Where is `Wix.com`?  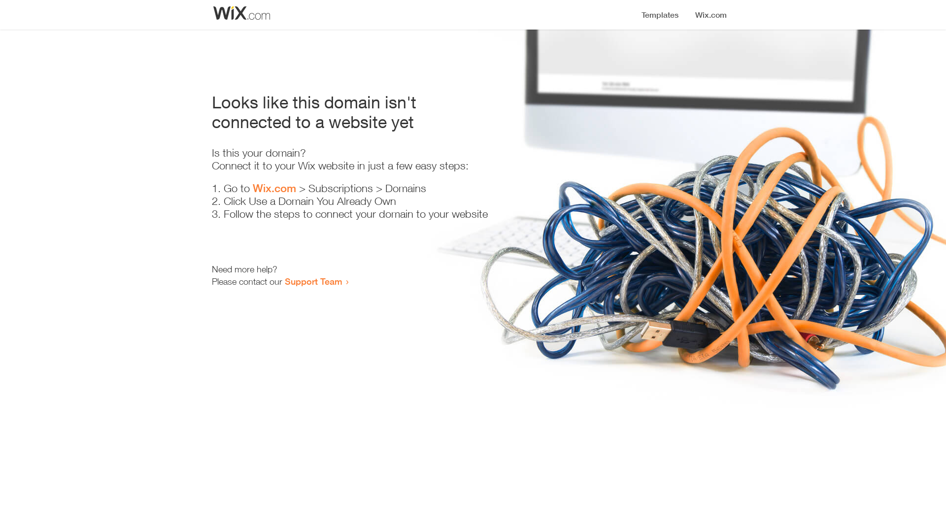
Wix.com is located at coordinates (274, 188).